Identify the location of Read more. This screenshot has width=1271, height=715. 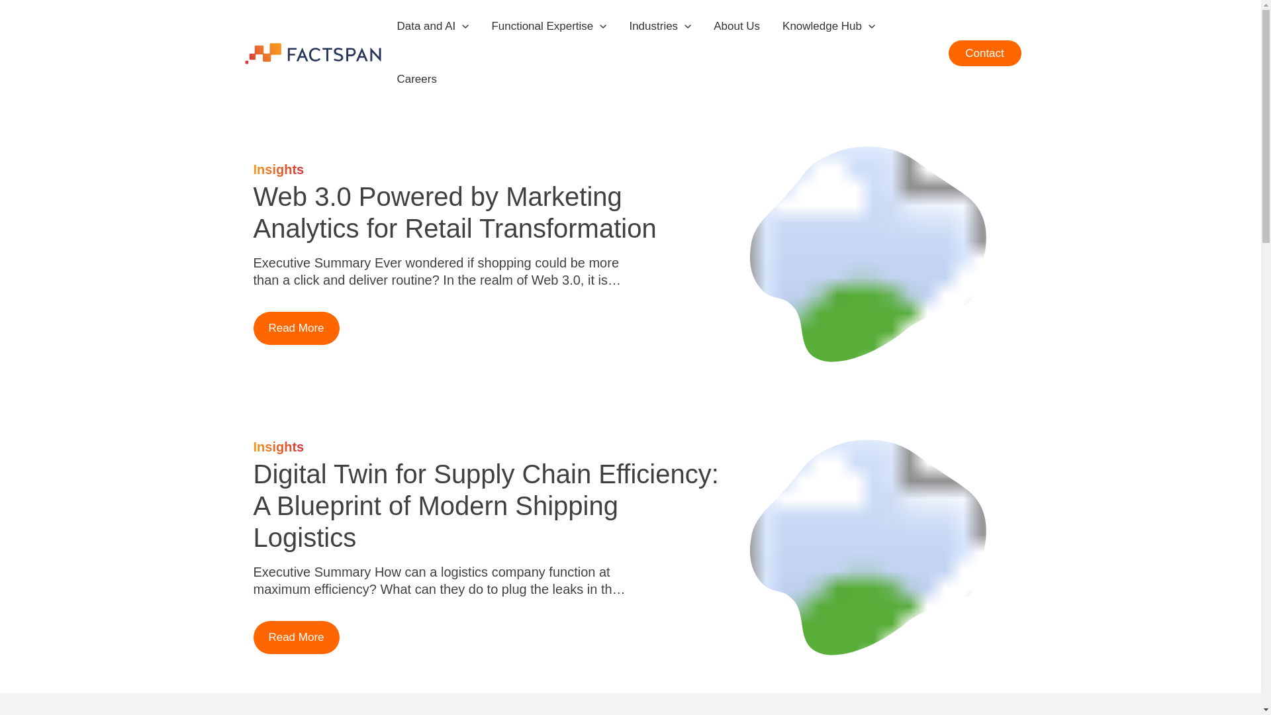
(296, 638).